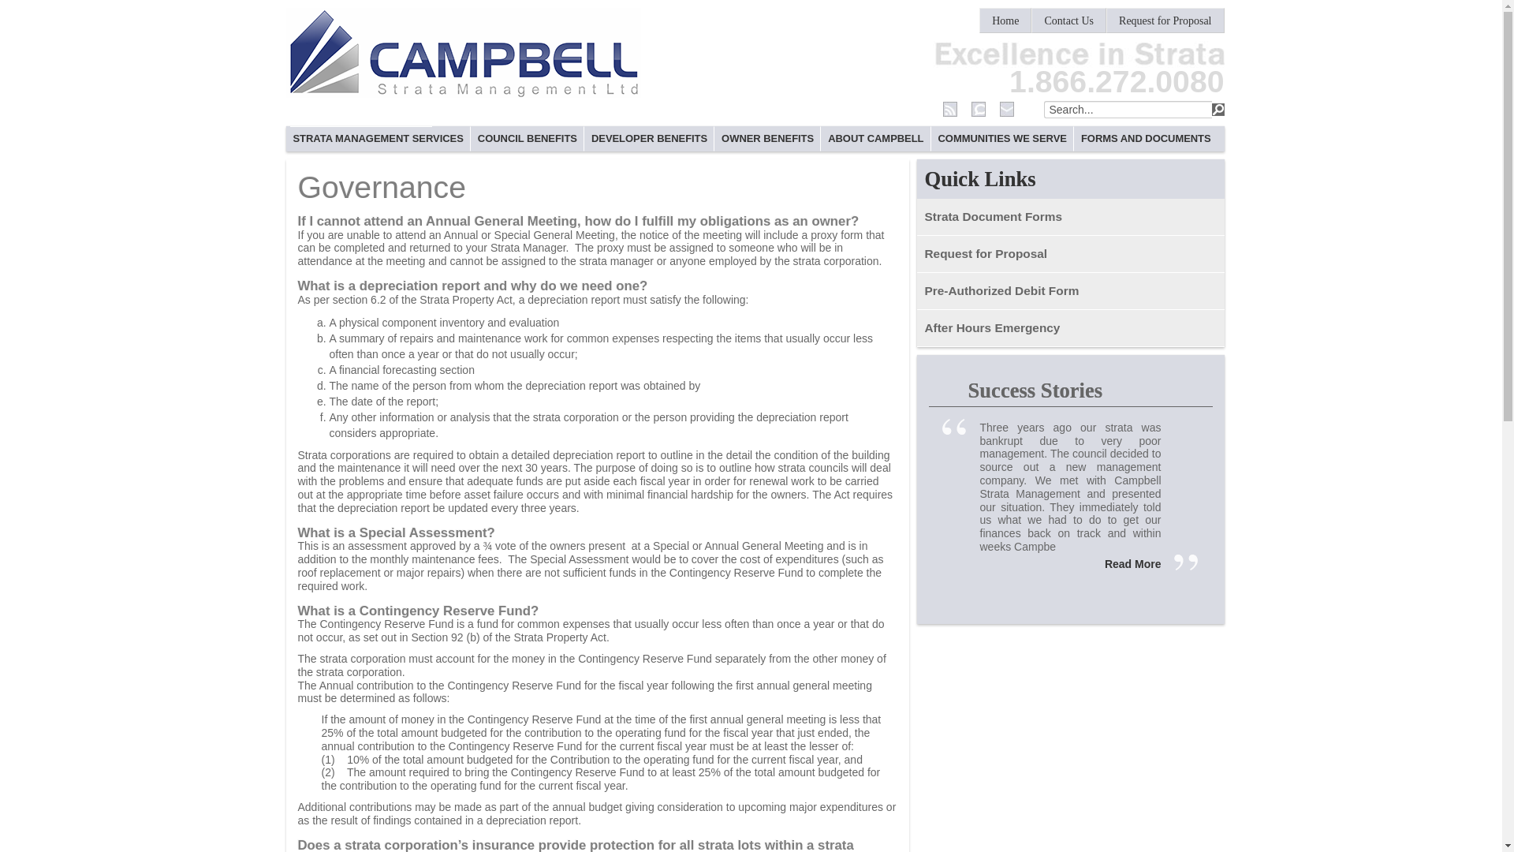  Describe the element at coordinates (463, 52) in the screenshot. I see `Campbell Strata Management` at that location.